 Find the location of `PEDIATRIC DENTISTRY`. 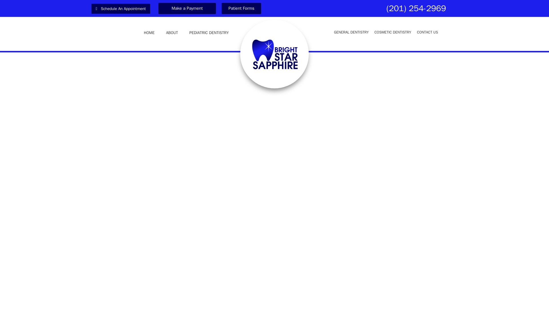

PEDIATRIC DENTISTRY is located at coordinates (209, 33).